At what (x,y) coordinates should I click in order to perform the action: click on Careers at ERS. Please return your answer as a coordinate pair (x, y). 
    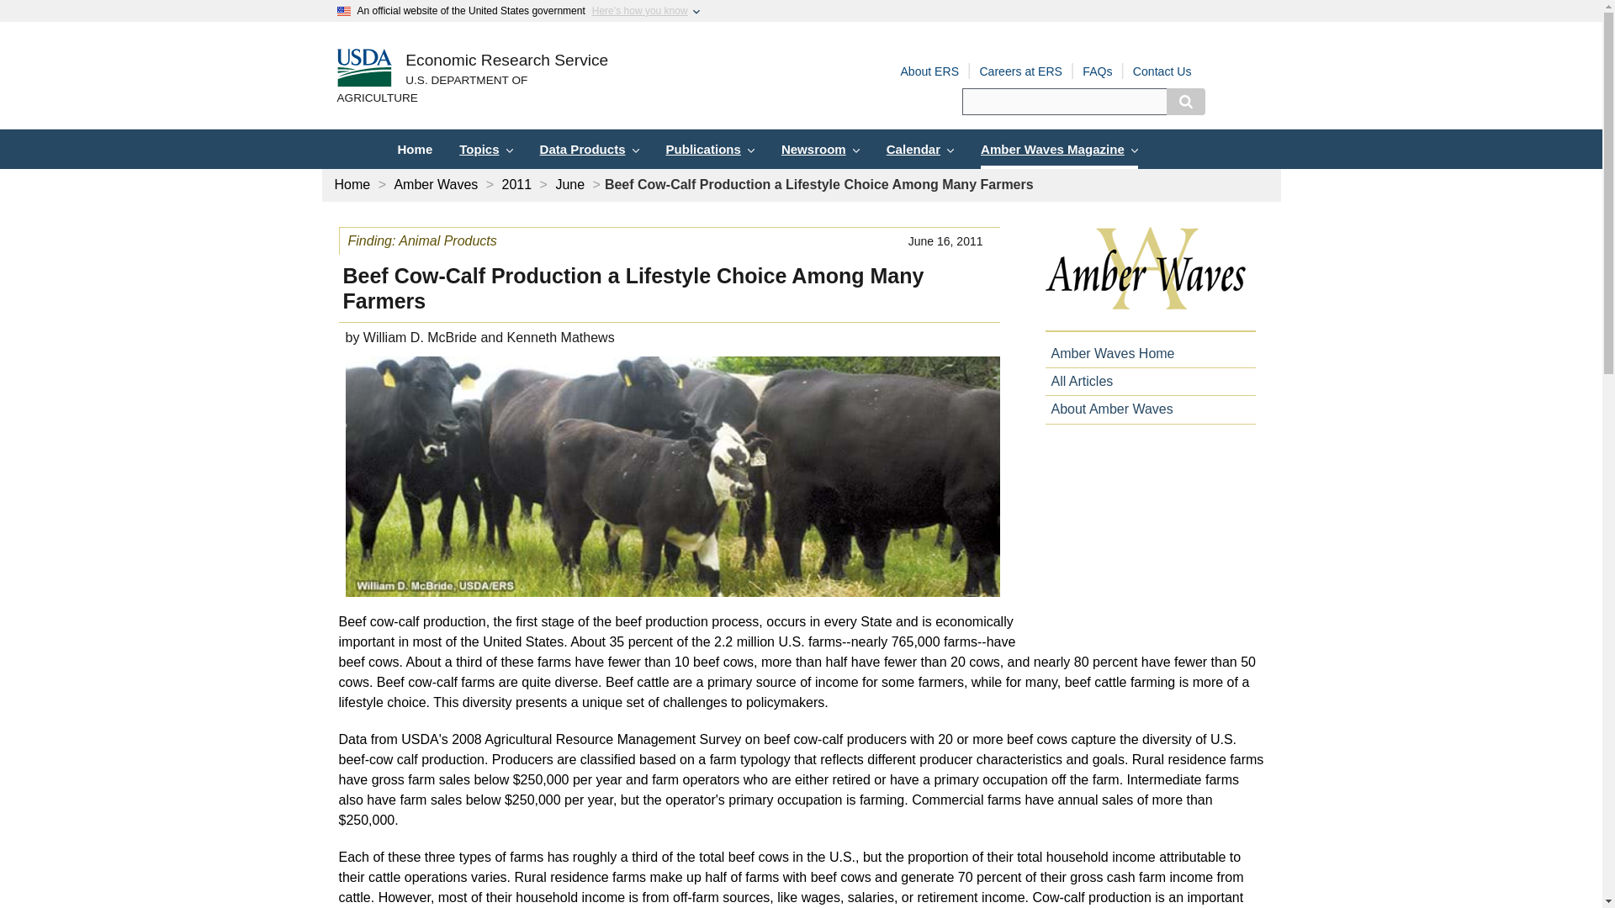
    Looking at the image, I should click on (1020, 71).